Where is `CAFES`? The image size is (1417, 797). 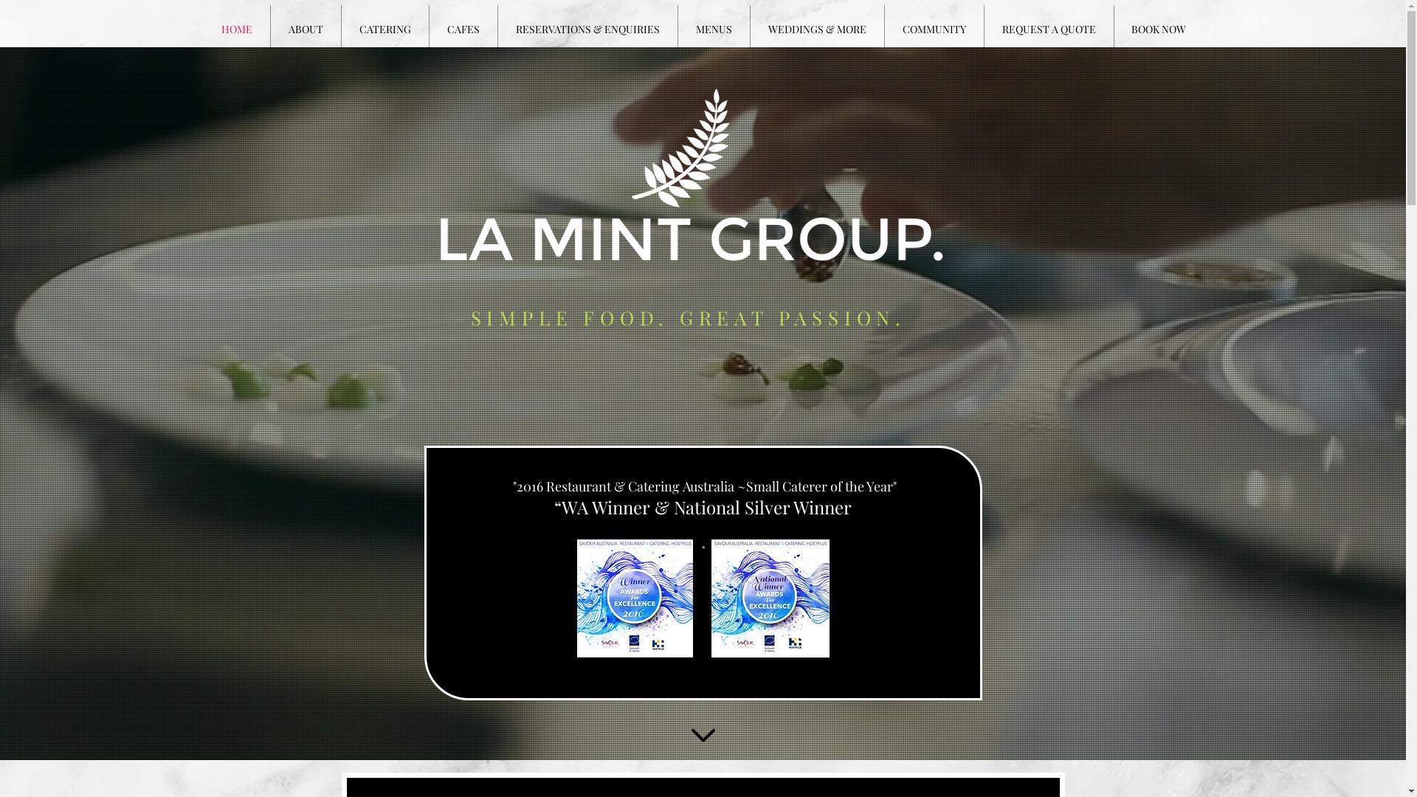 CAFES is located at coordinates (463, 30).